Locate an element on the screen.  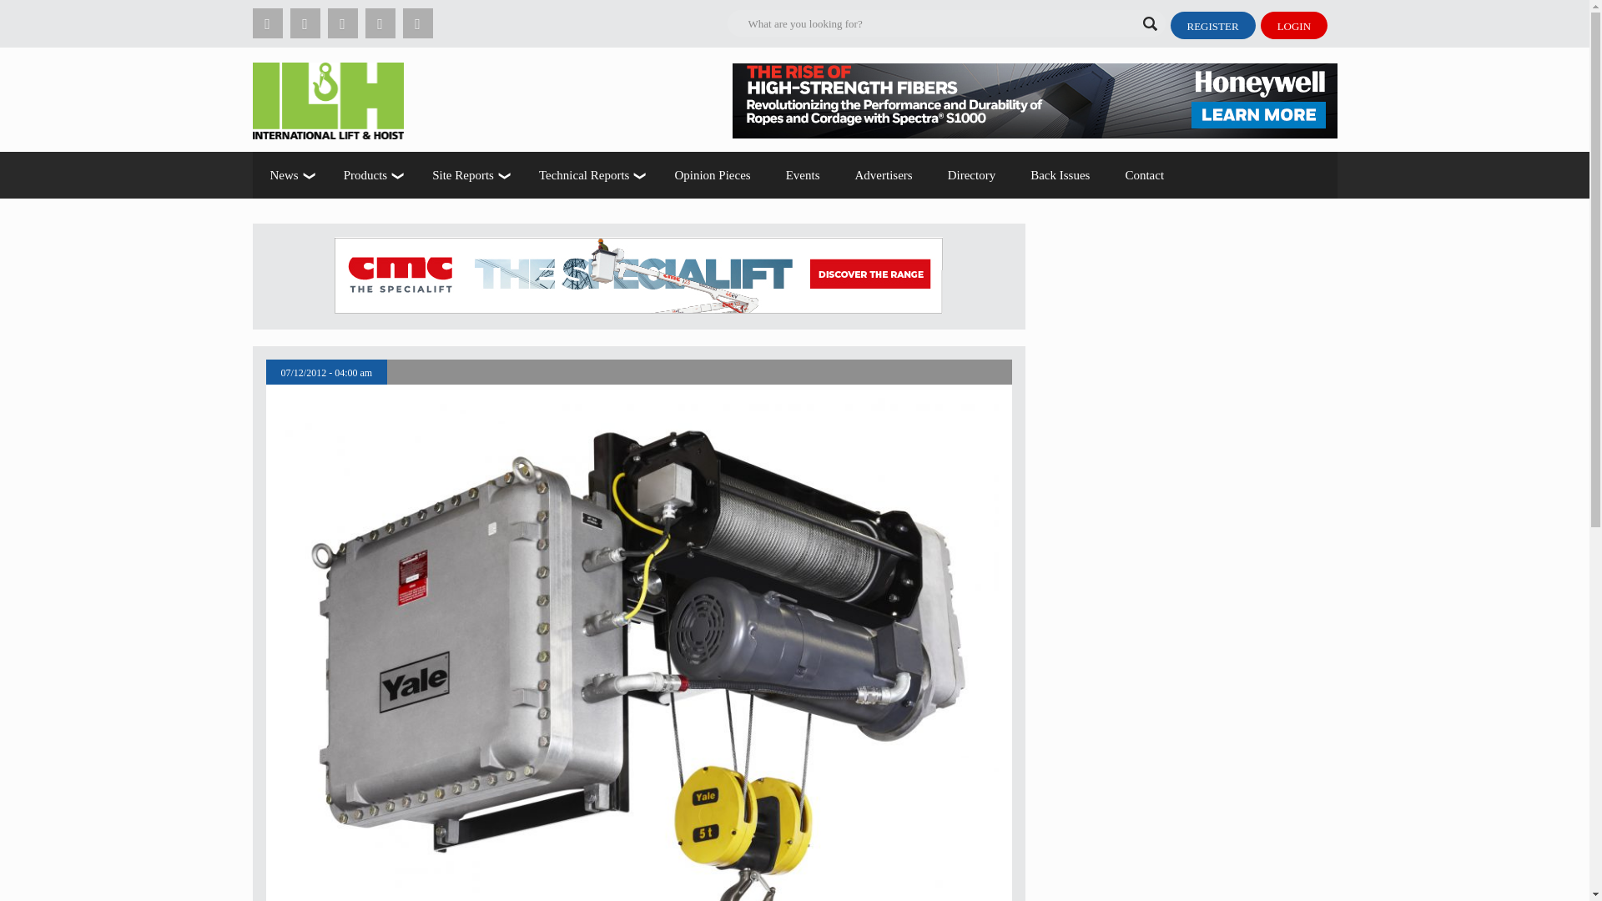
News is located at coordinates (288, 175).